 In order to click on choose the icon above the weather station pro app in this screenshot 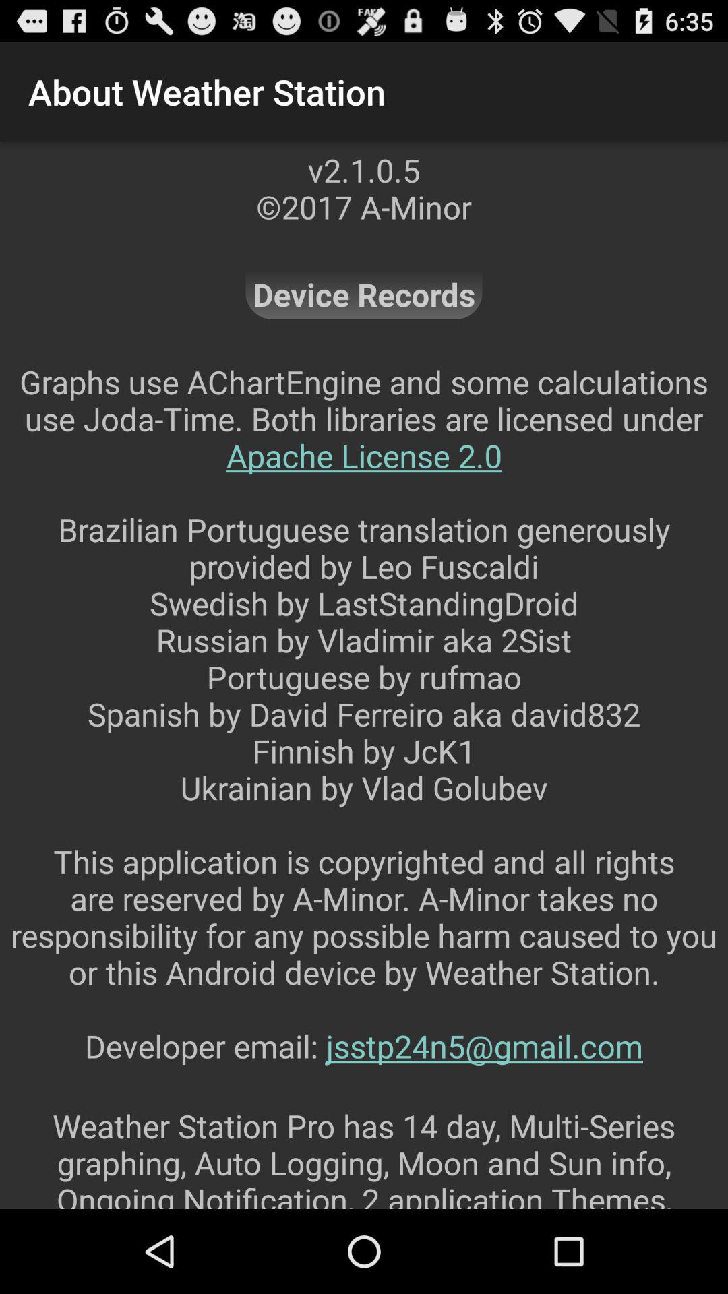, I will do `click(364, 732)`.